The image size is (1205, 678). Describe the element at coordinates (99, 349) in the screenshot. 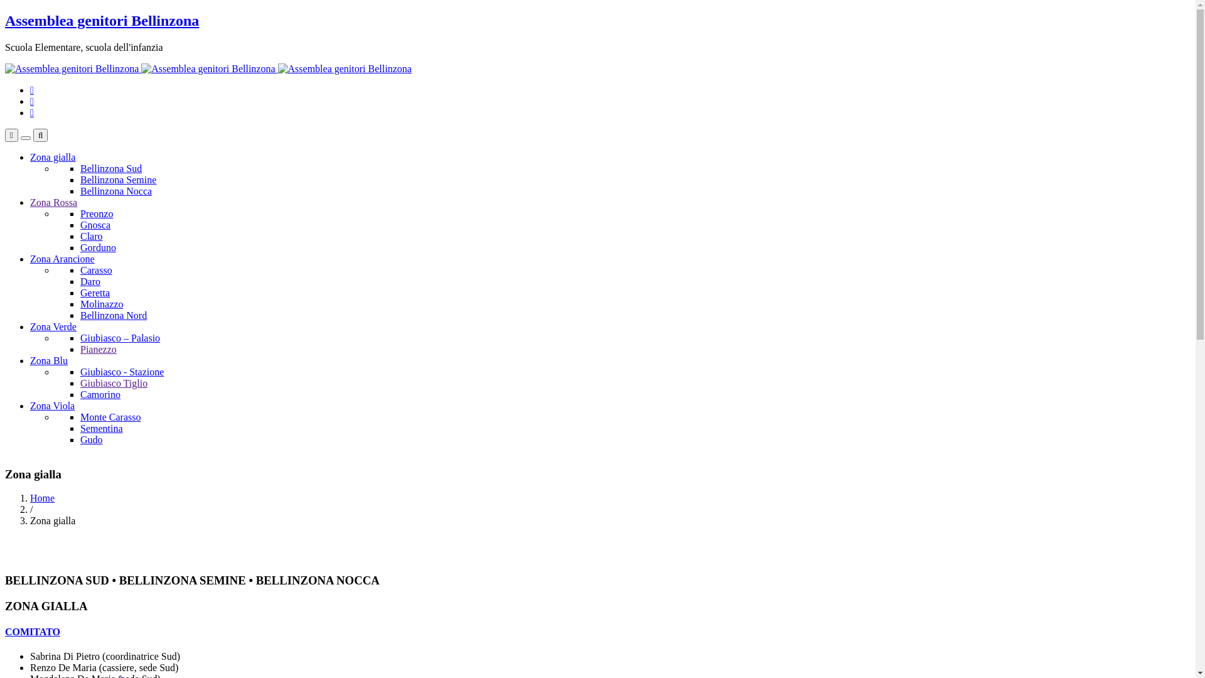

I see `Pianezzo` at that location.